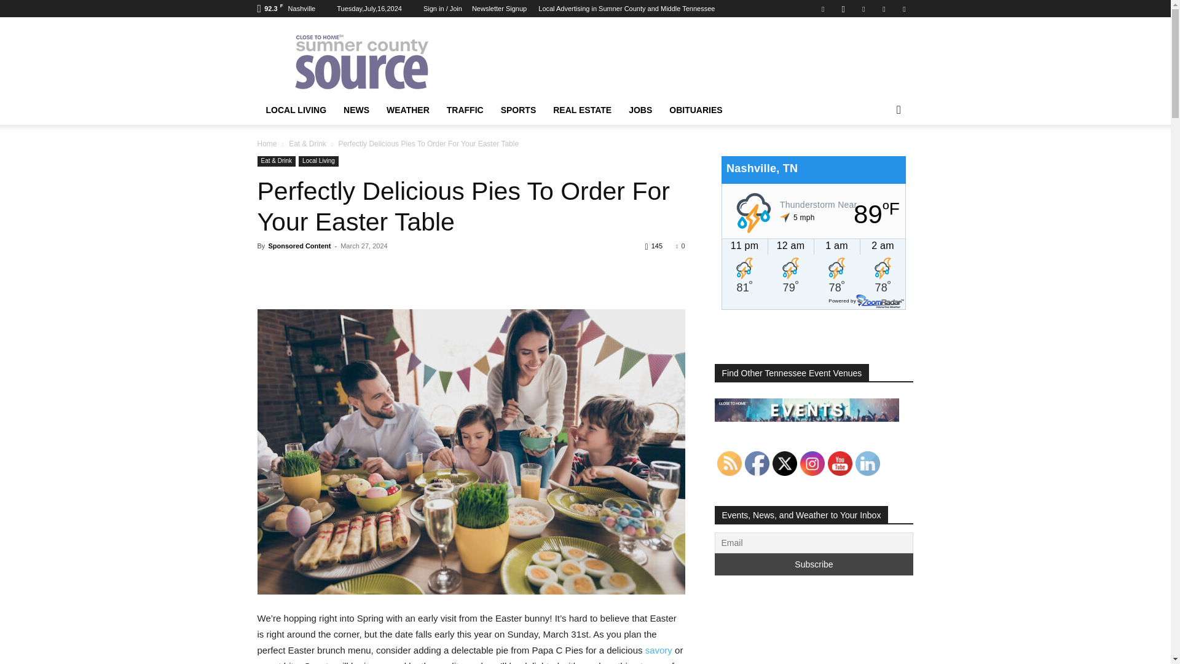  What do you see at coordinates (843, 9) in the screenshot?
I see `Instagram` at bounding box center [843, 9].